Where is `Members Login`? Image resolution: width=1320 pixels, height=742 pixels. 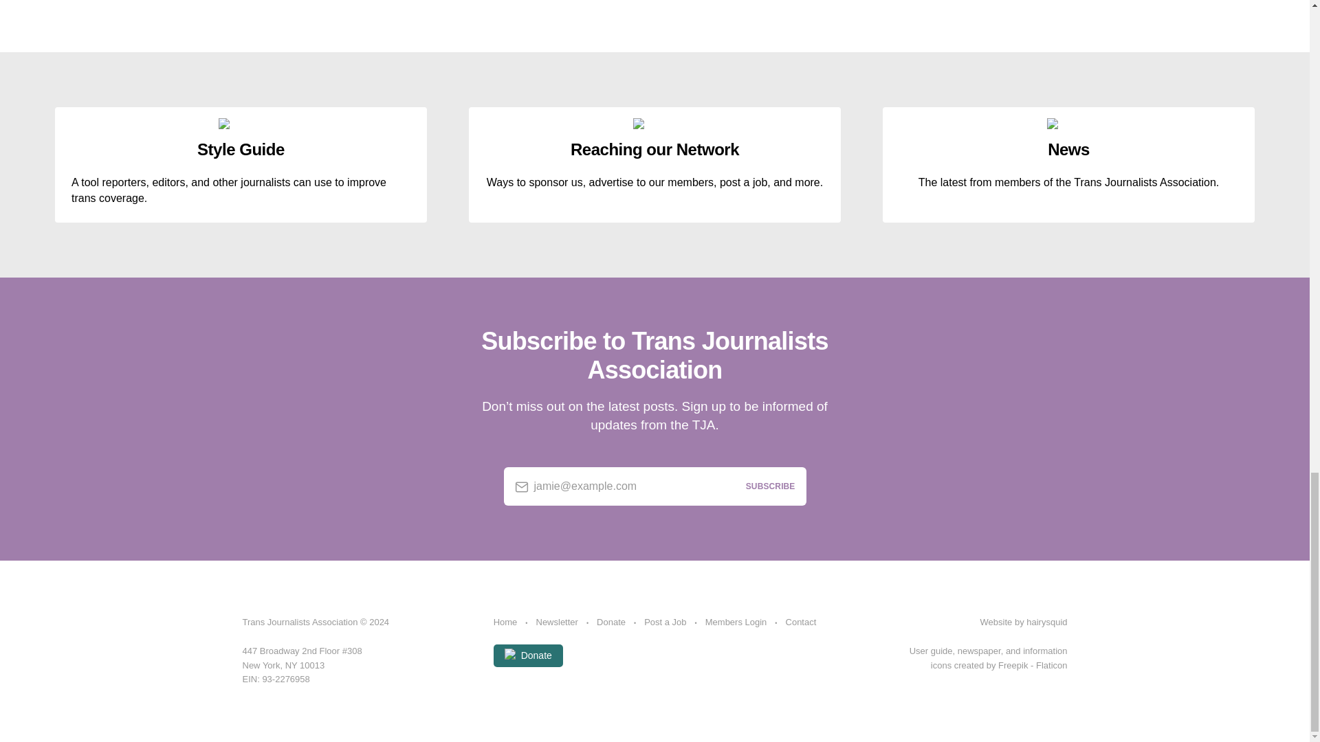
Members Login is located at coordinates (736, 622).